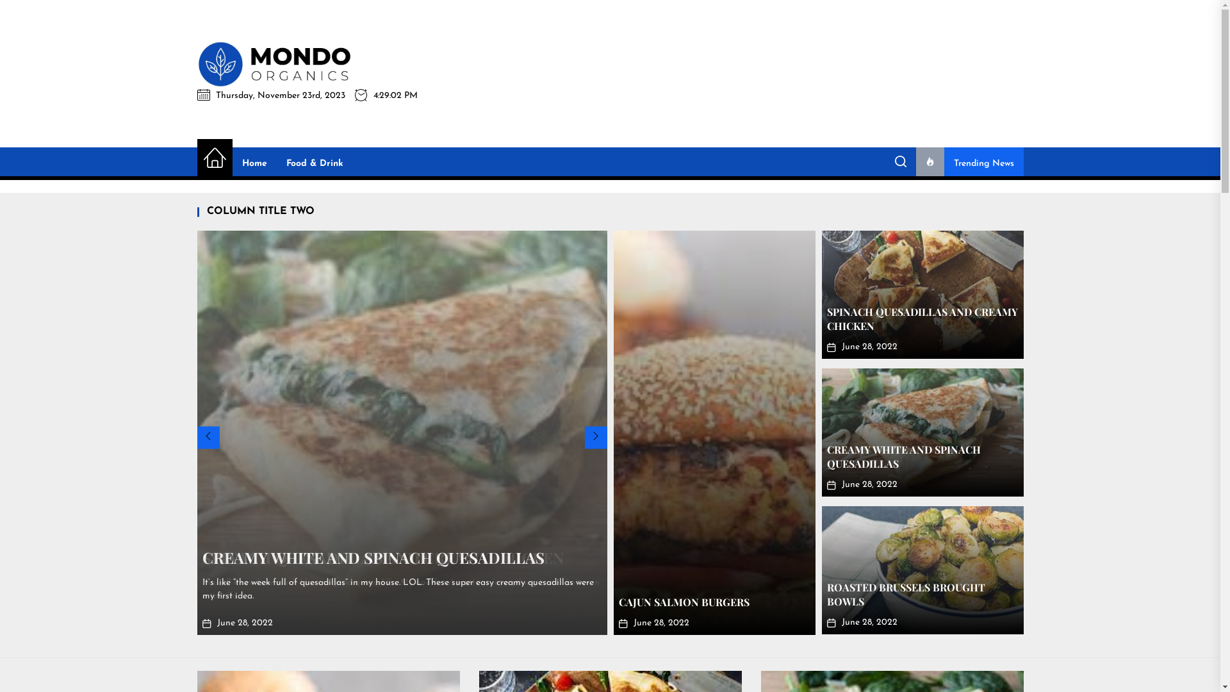 This screenshot has width=1230, height=692. I want to click on ROASTED BRUSSELS BROUGHT BOWLS, so click(906, 595).